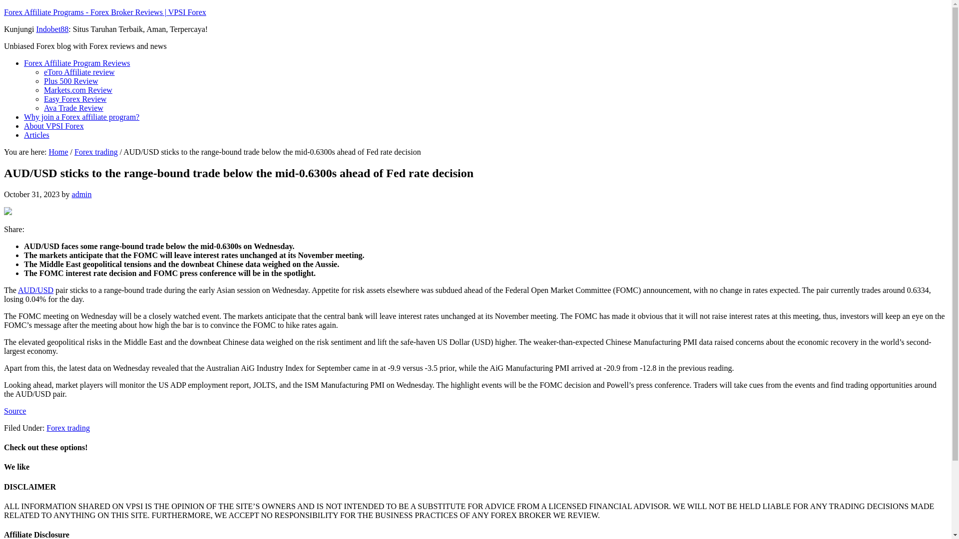 The height and width of the screenshot is (539, 959). What do you see at coordinates (71, 81) in the screenshot?
I see `Plus 500 Review` at bounding box center [71, 81].